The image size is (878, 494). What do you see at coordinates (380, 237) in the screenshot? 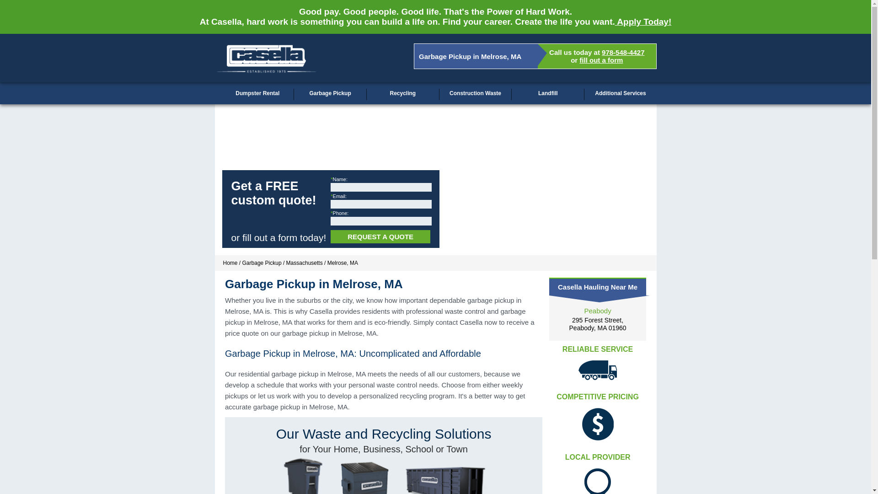
I see `REQUEST A QUOTE` at bounding box center [380, 237].